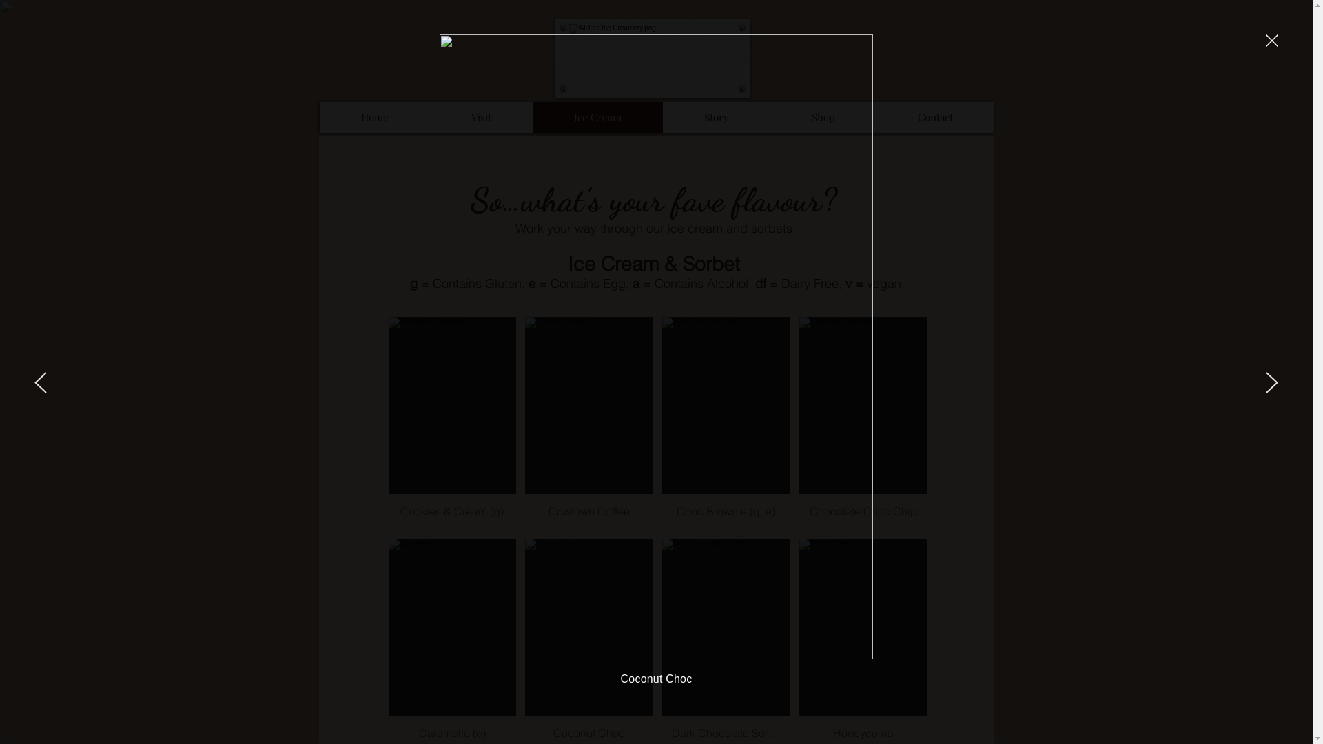  What do you see at coordinates (717, 117) in the screenshot?
I see `Story` at bounding box center [717, 117].